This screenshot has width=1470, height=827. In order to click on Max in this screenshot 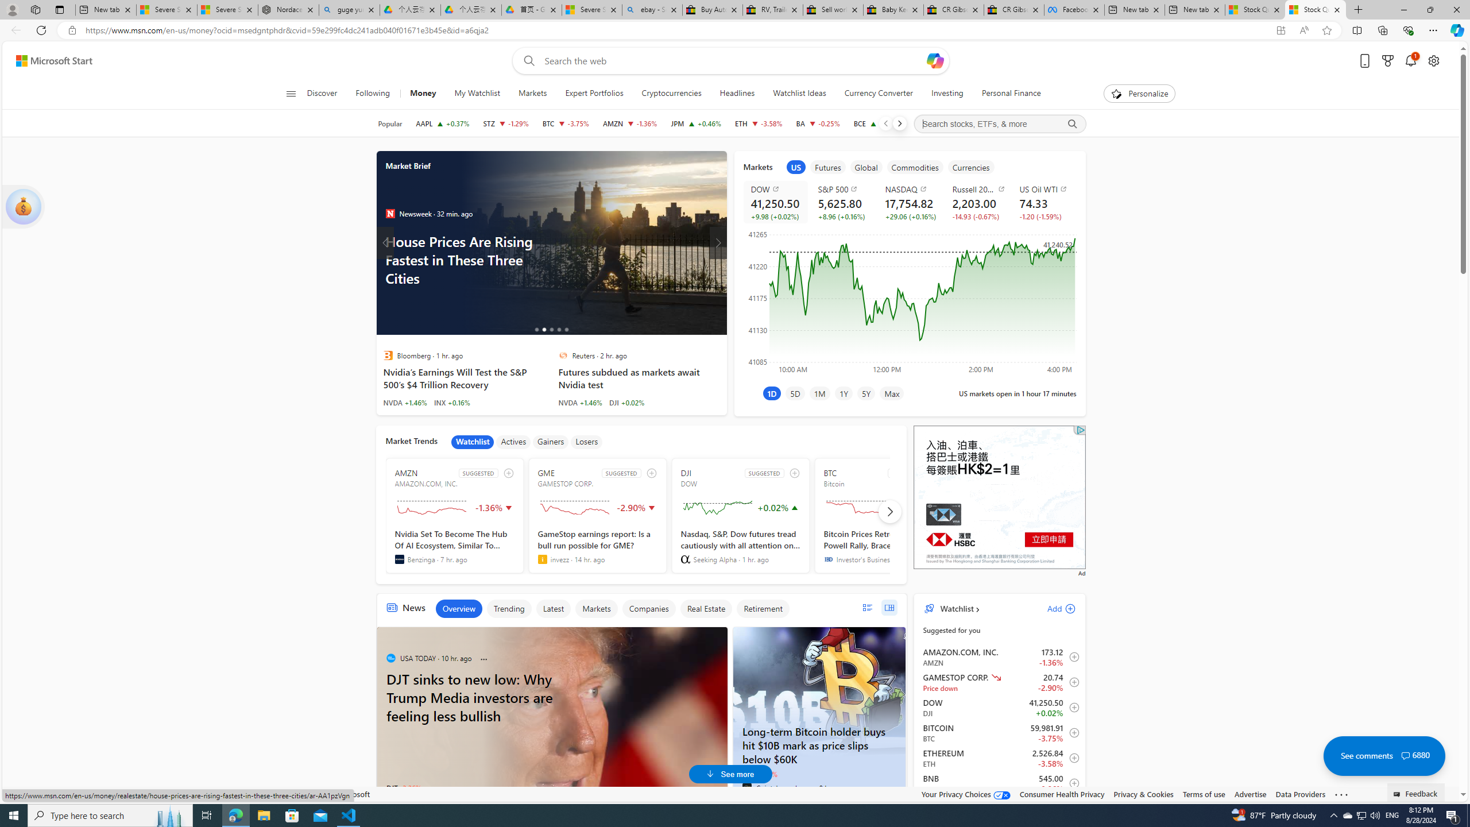, I will do `click(891, 393)`.